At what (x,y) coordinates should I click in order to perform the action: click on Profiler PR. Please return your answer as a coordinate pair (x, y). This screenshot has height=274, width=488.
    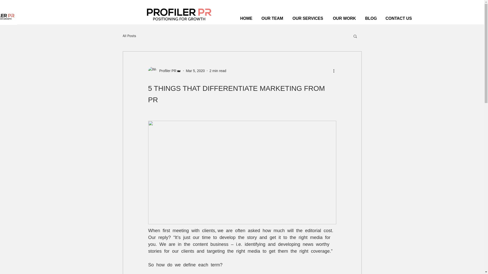
    Looking at the image, I should click on (164, 71).